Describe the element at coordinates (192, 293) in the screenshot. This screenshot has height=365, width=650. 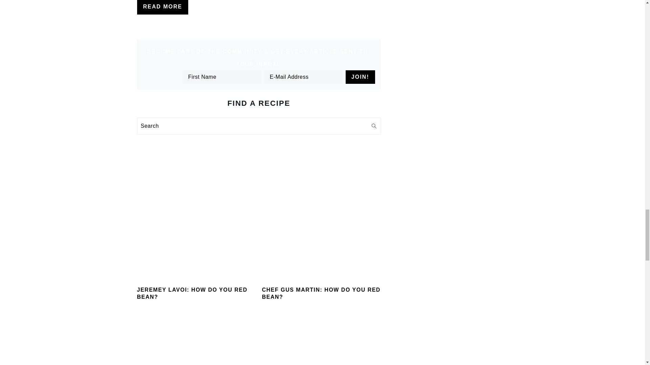
I see `JEREMEY LAVOI: HOW DO YOU RED BEAN?` at that location.